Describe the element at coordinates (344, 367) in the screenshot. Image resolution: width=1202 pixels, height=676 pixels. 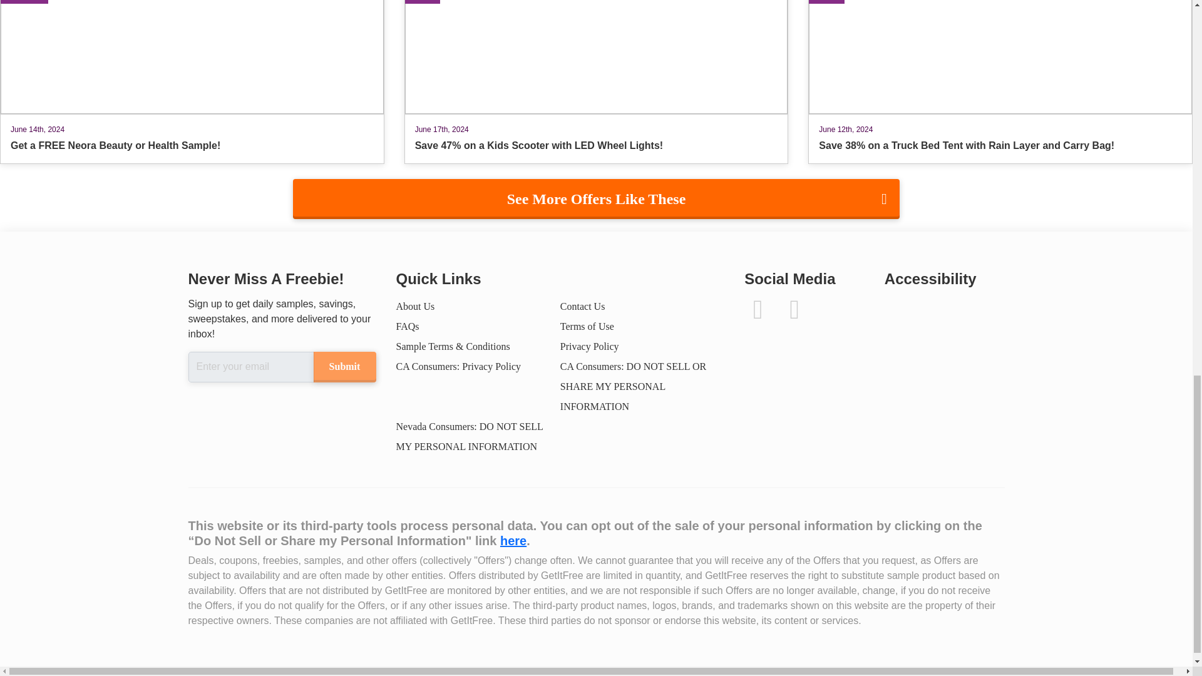
I see `Submit` at that location.